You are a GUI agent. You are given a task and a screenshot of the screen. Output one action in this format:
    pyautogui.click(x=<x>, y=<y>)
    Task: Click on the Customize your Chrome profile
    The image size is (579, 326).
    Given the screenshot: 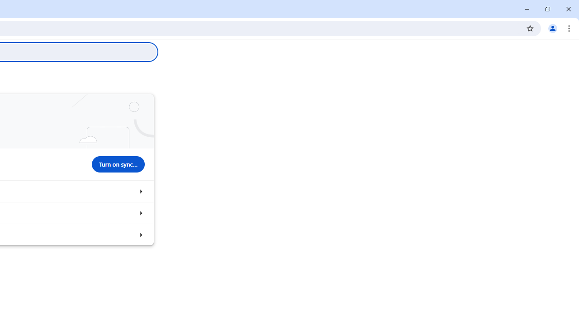 What is the action you would take?
    pyautogui.click(x=140, y=213)
    